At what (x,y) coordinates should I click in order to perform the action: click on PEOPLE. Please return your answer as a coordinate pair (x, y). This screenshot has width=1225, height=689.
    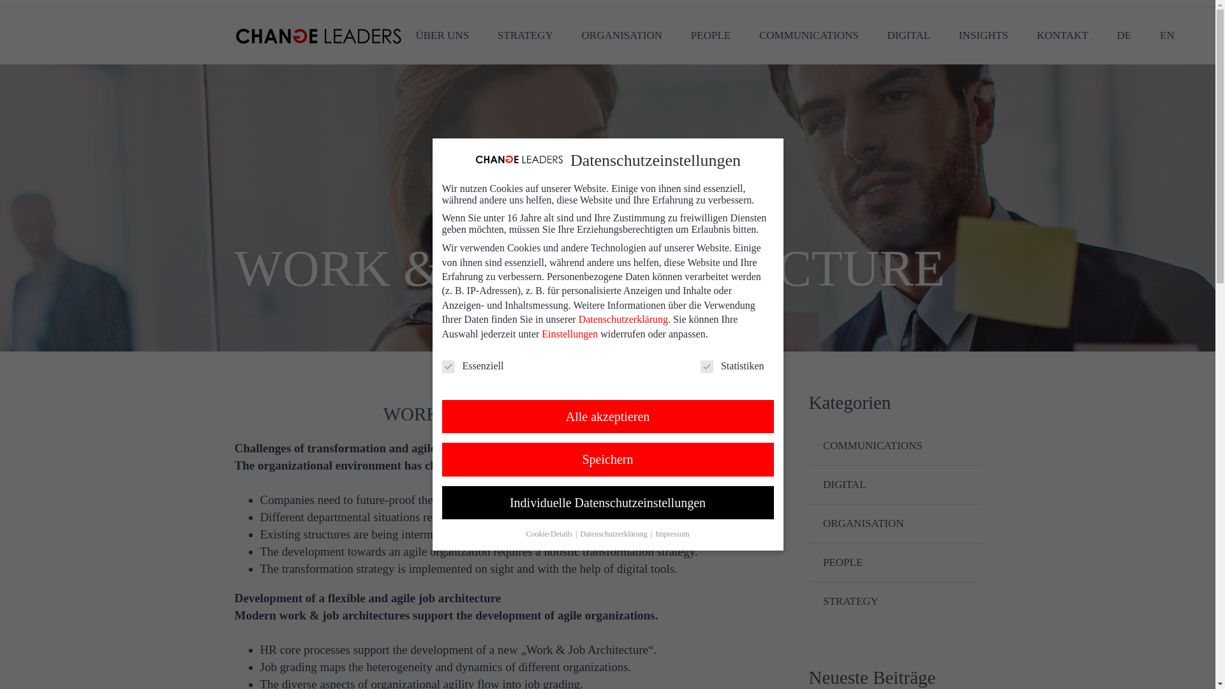
    Looking at the image, I should click on (711, 36).